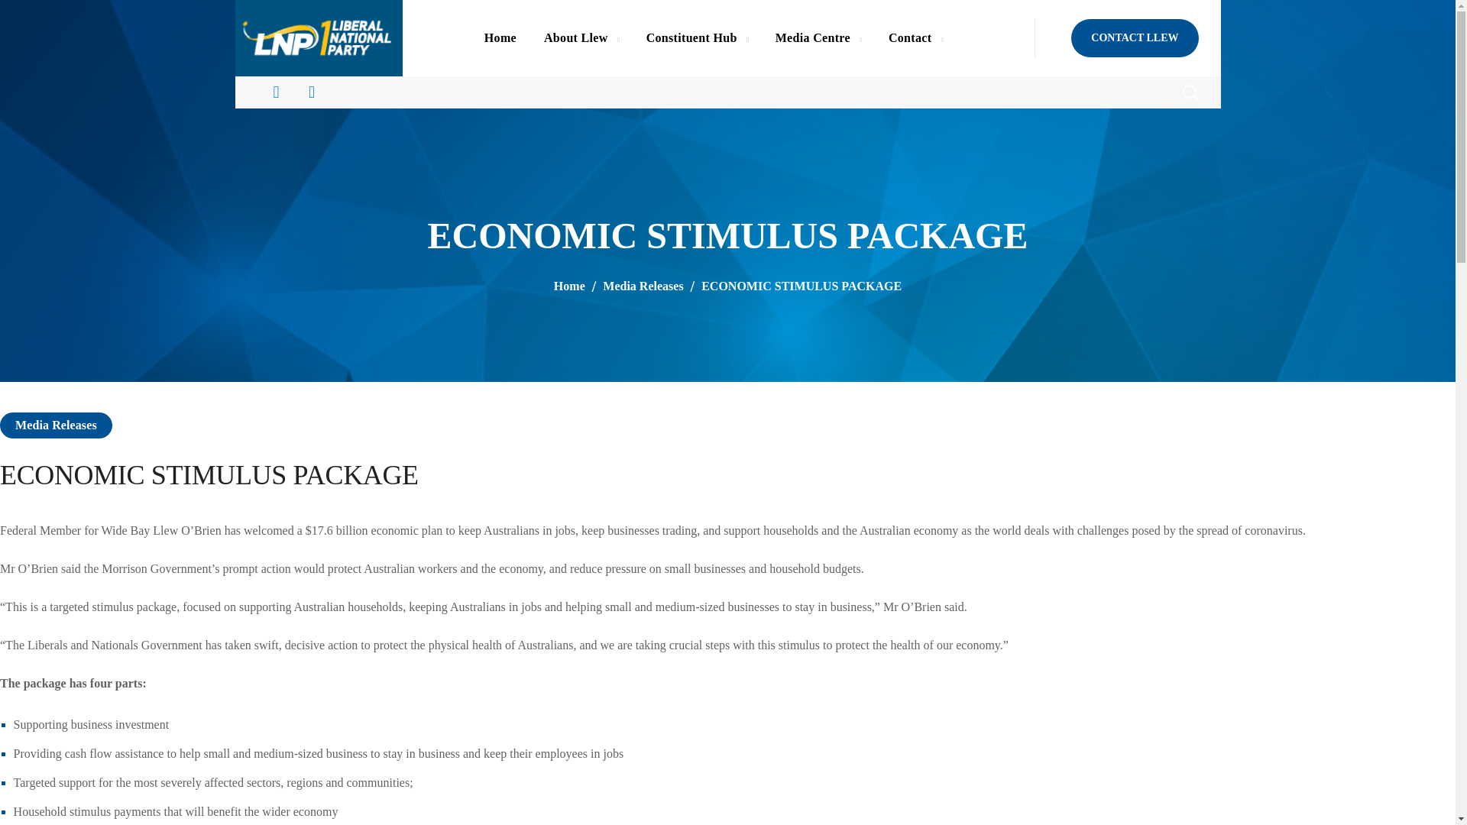 Image resolution: width=1467 pixels, height=825 pixels. What do you see at coordinates (1134, 37) in the screenshot?
I see `CONTACT LLEW` at bounding box center [1134, 37].